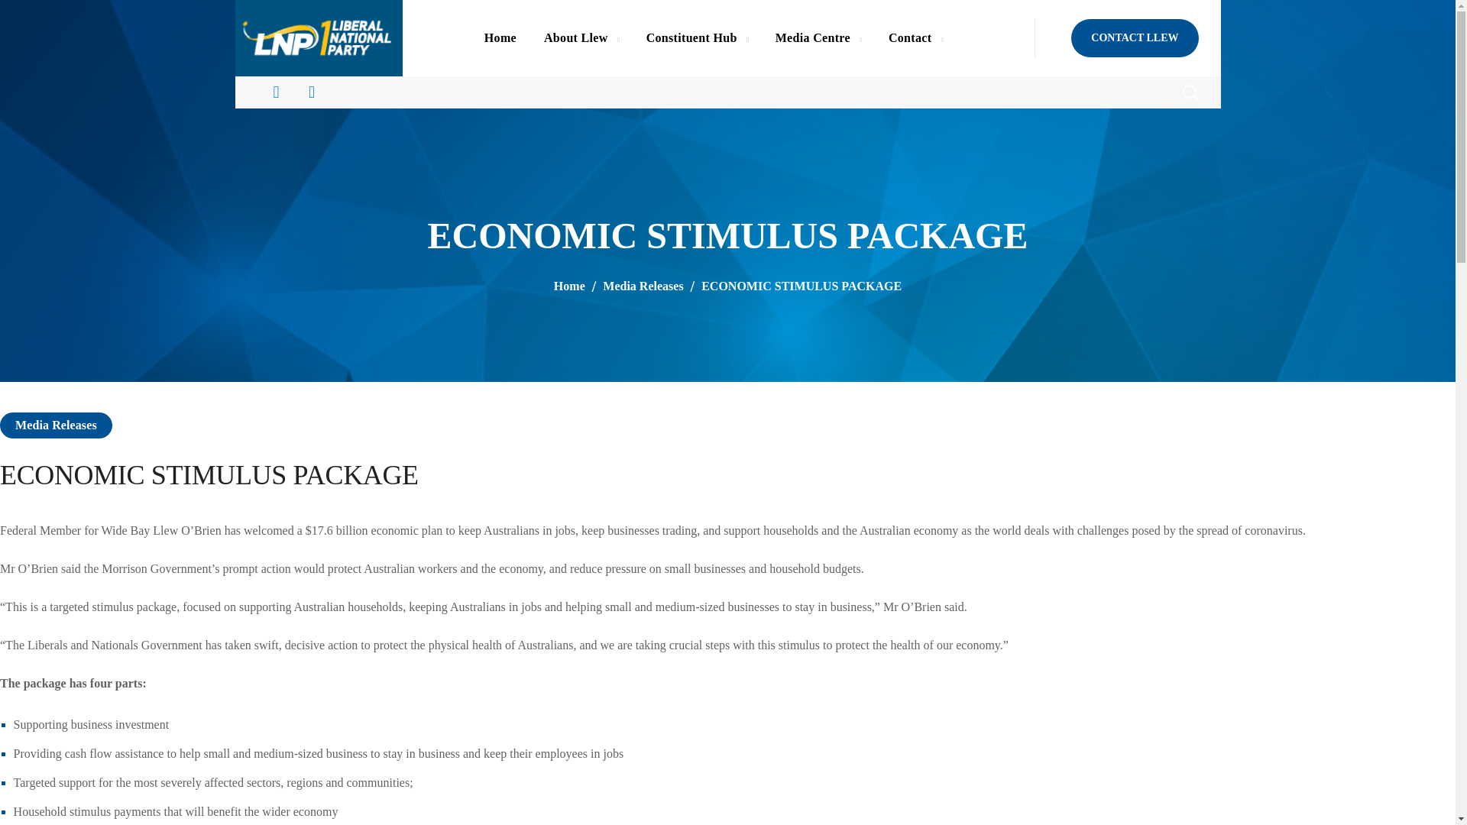 Image resolution: width=1467 pixels, height=825 pixels. What do you see at coordinates (1134, 37) in the screenshot?
I see `CONTACT LLEW` at bounding box center [1134, 37].